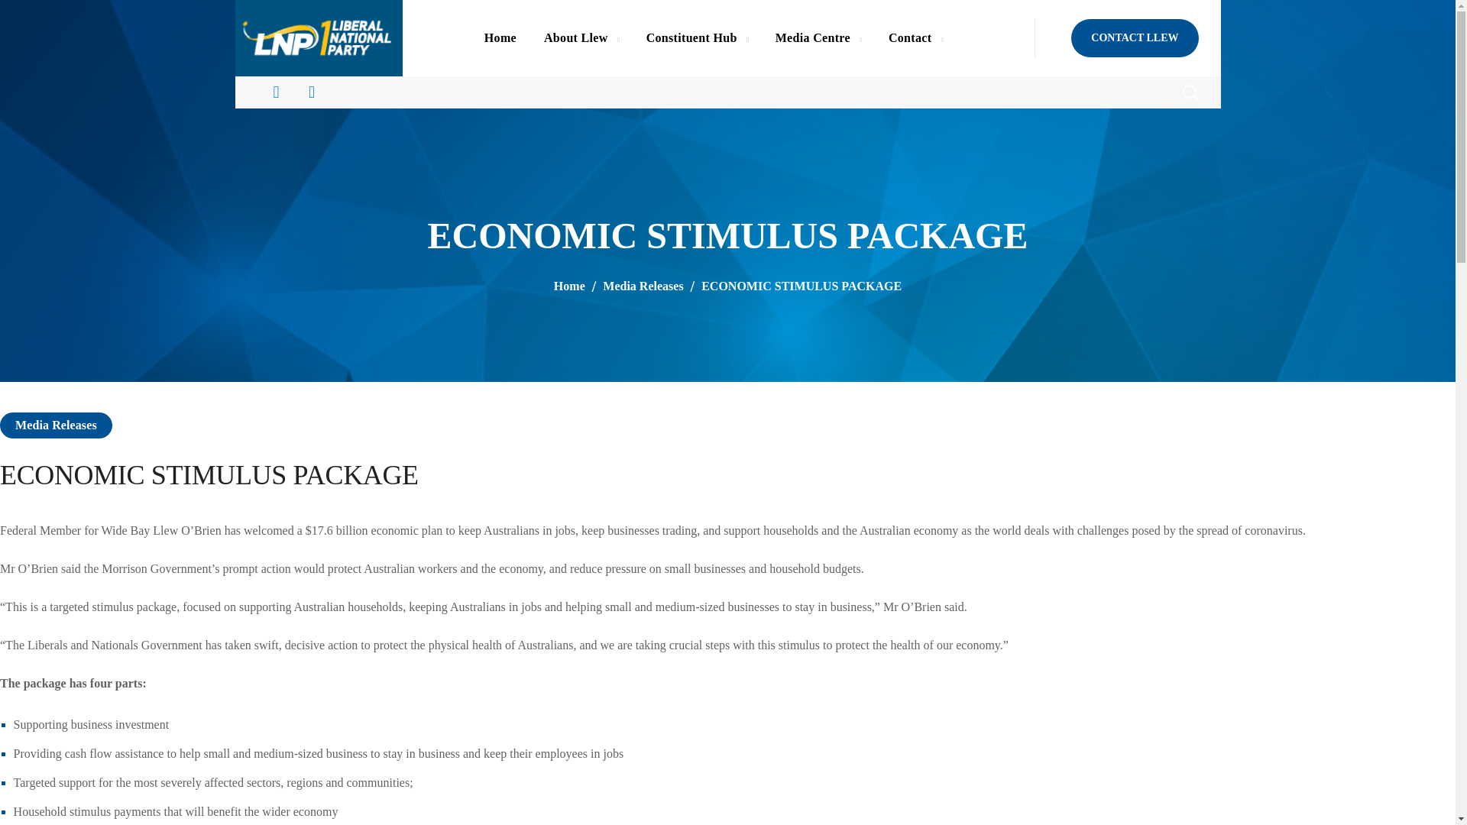 Image resolution: width=1467 pixels, height=825 pixels. What do you see at coordinates (1134, 37) in the screenshot?
I see `CONTACT LLEW` at bounding box center [1134, 37].